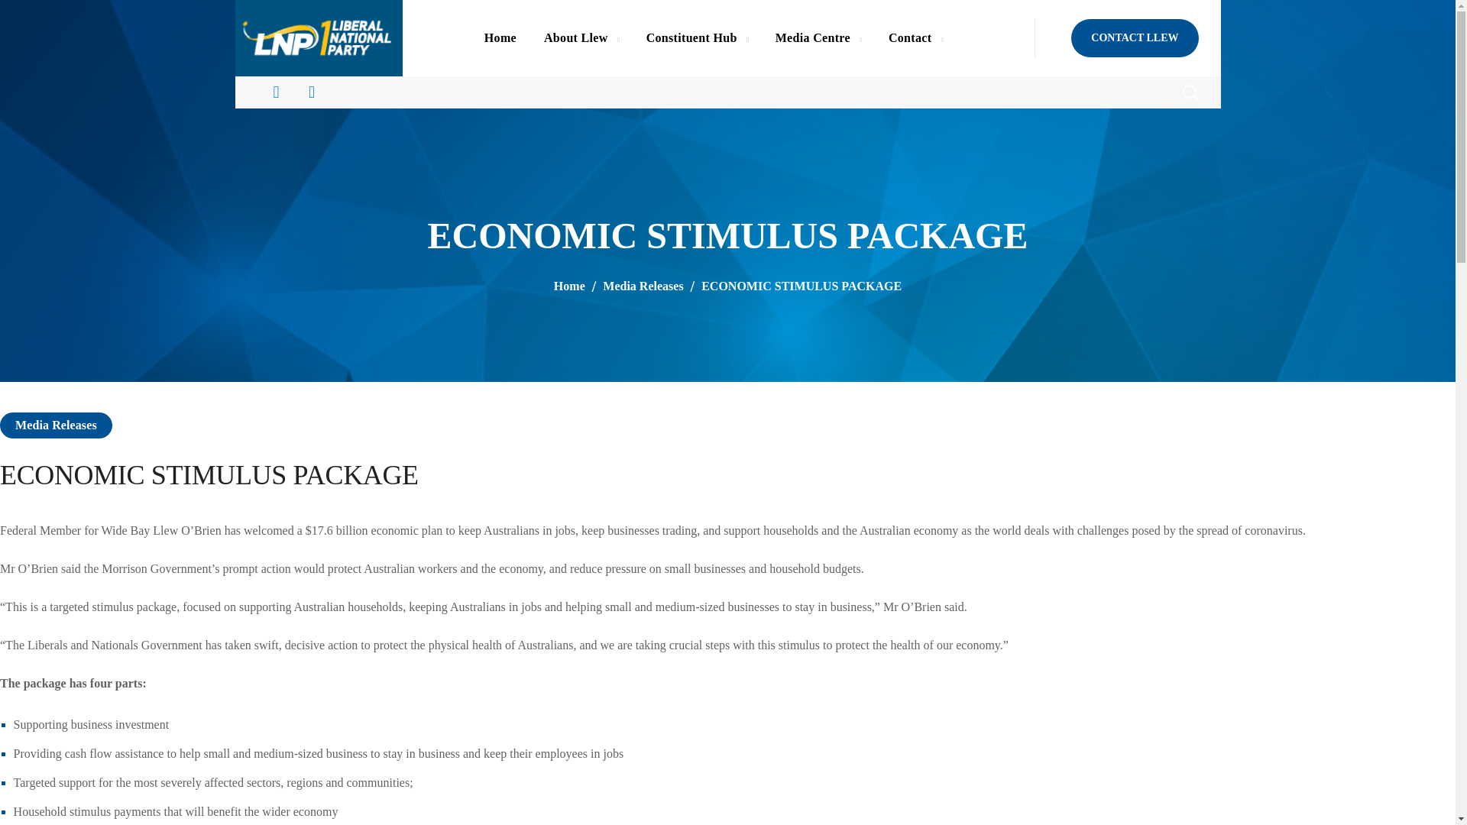 Image resolution: width=1467 pixels, height=825 pixels. What do you see at coordinates (1134, 37) in the screenshot?
I see `CONTACT LLEW` at bounding box center [1134, 37].